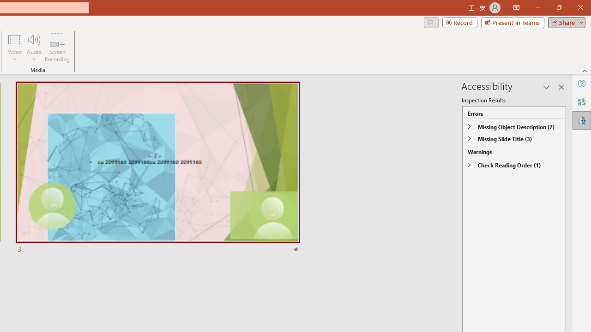 The image size is (591, 332). I want to click on Screen Recording..., so click(57, 47).